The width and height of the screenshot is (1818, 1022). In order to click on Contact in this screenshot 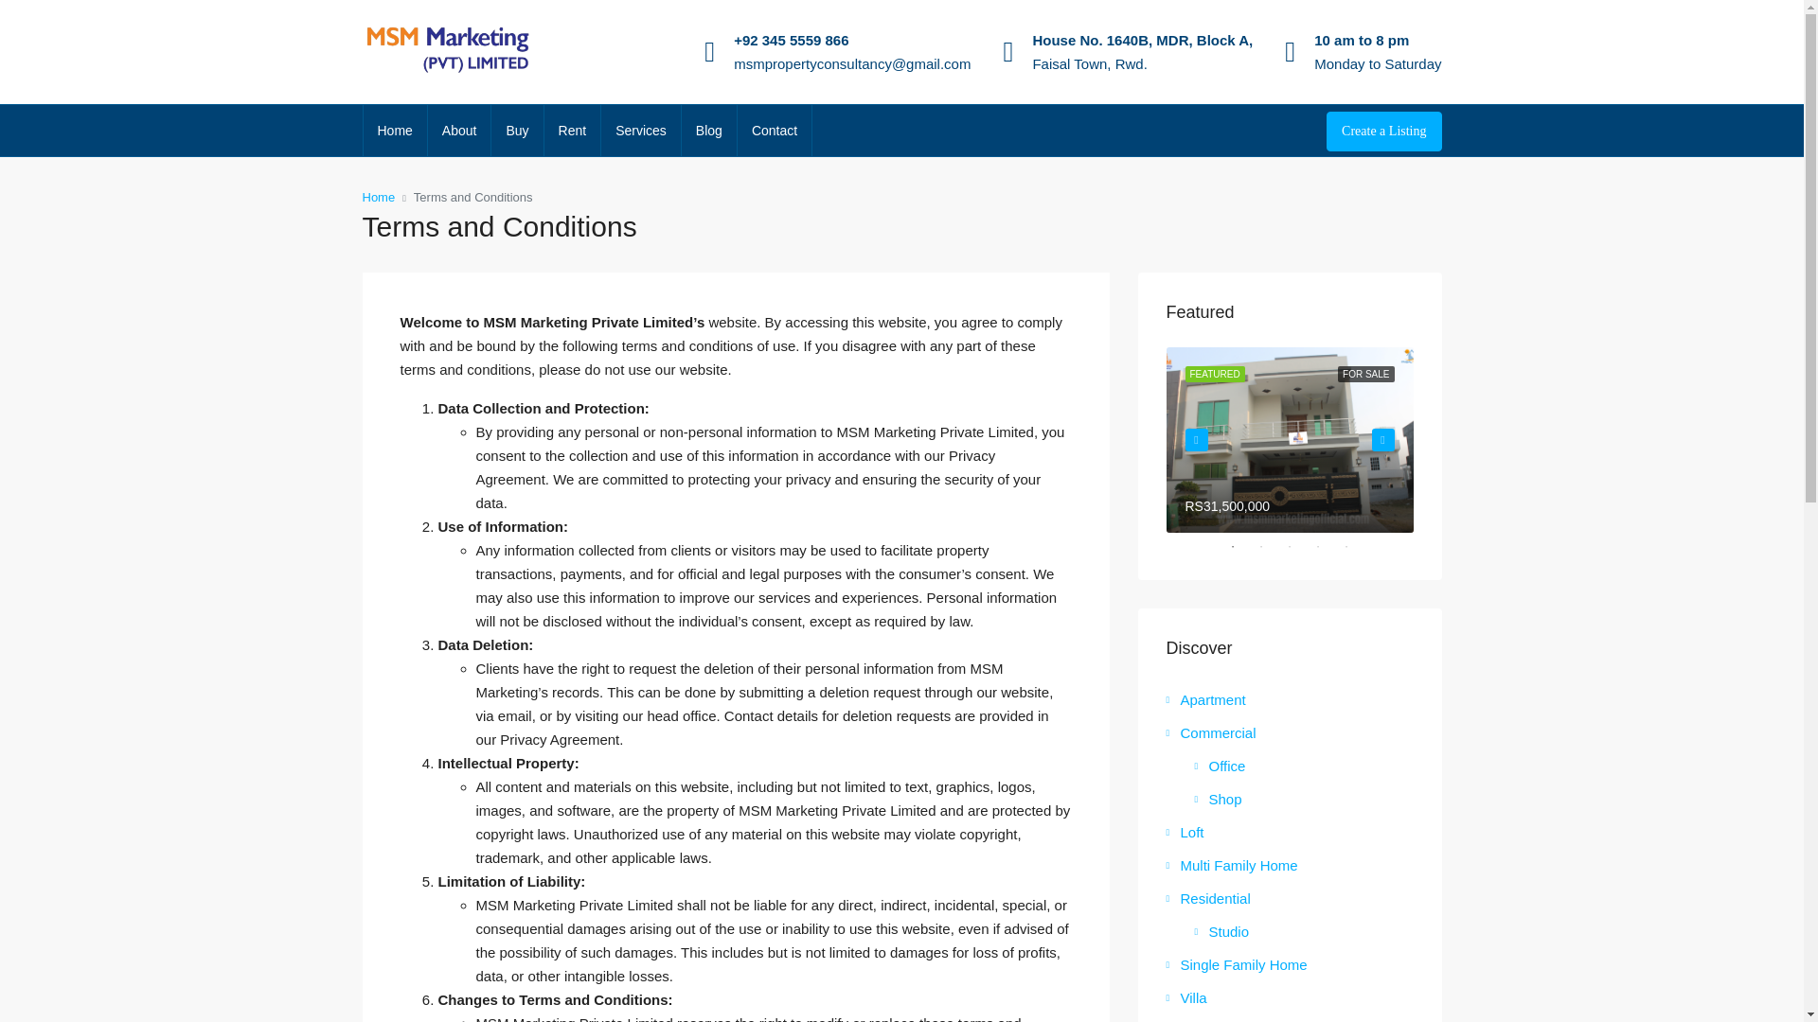, I will do `click(775, 131)`.